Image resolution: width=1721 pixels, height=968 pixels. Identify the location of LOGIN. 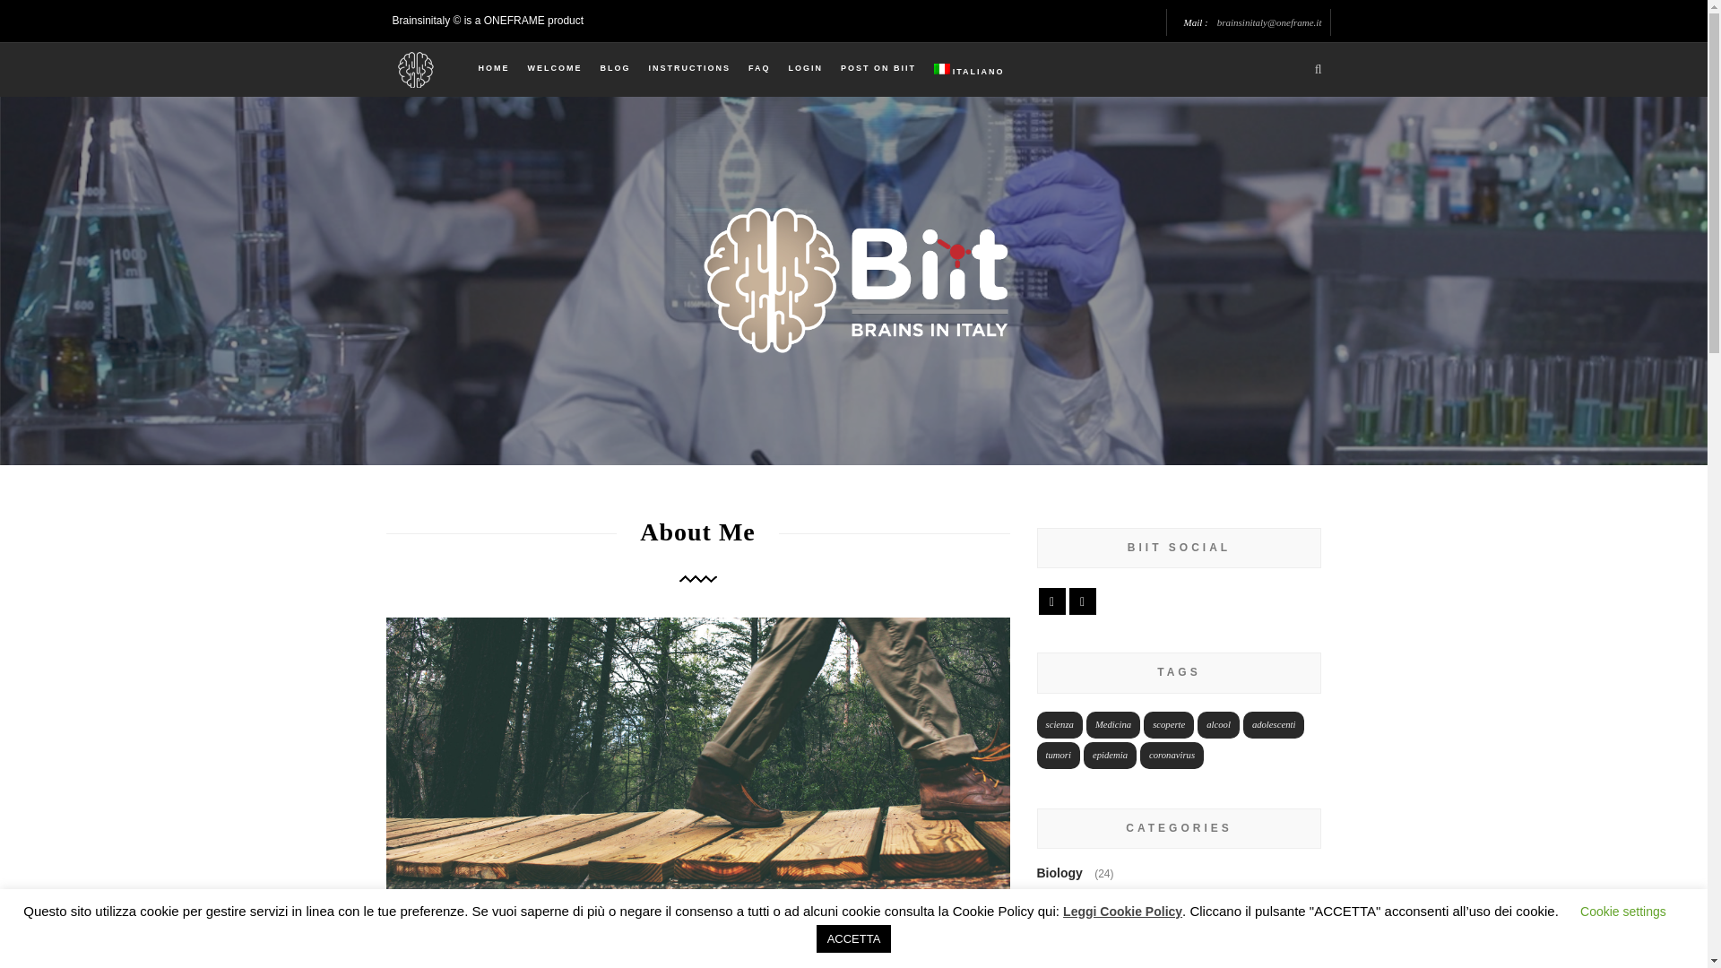
(806, 68).